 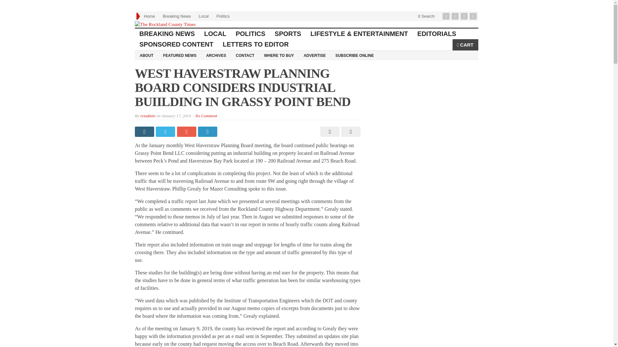 I want to click on Rockland County's Source for Real News Since 1888, so click(x=306, y=24).